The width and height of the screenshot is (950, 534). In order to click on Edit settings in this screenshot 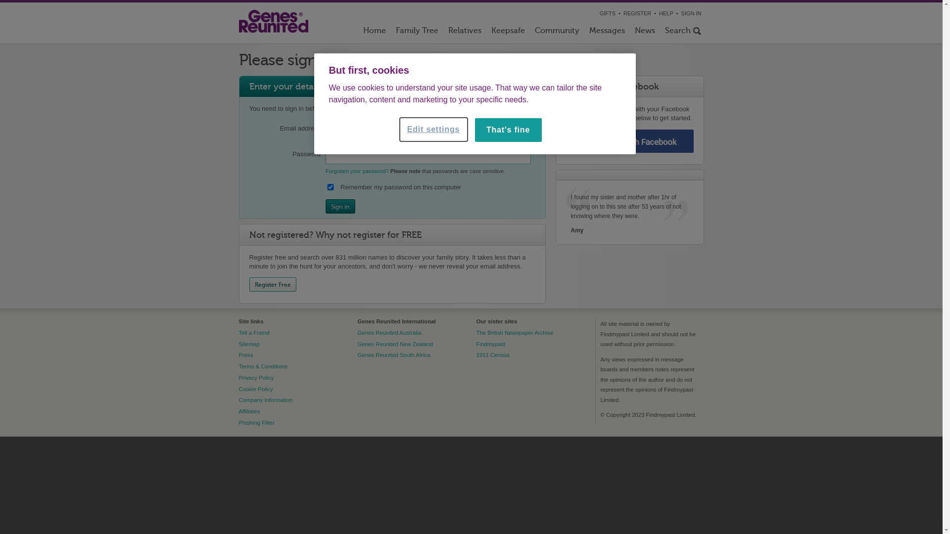, I will do `click(433, 130)`.